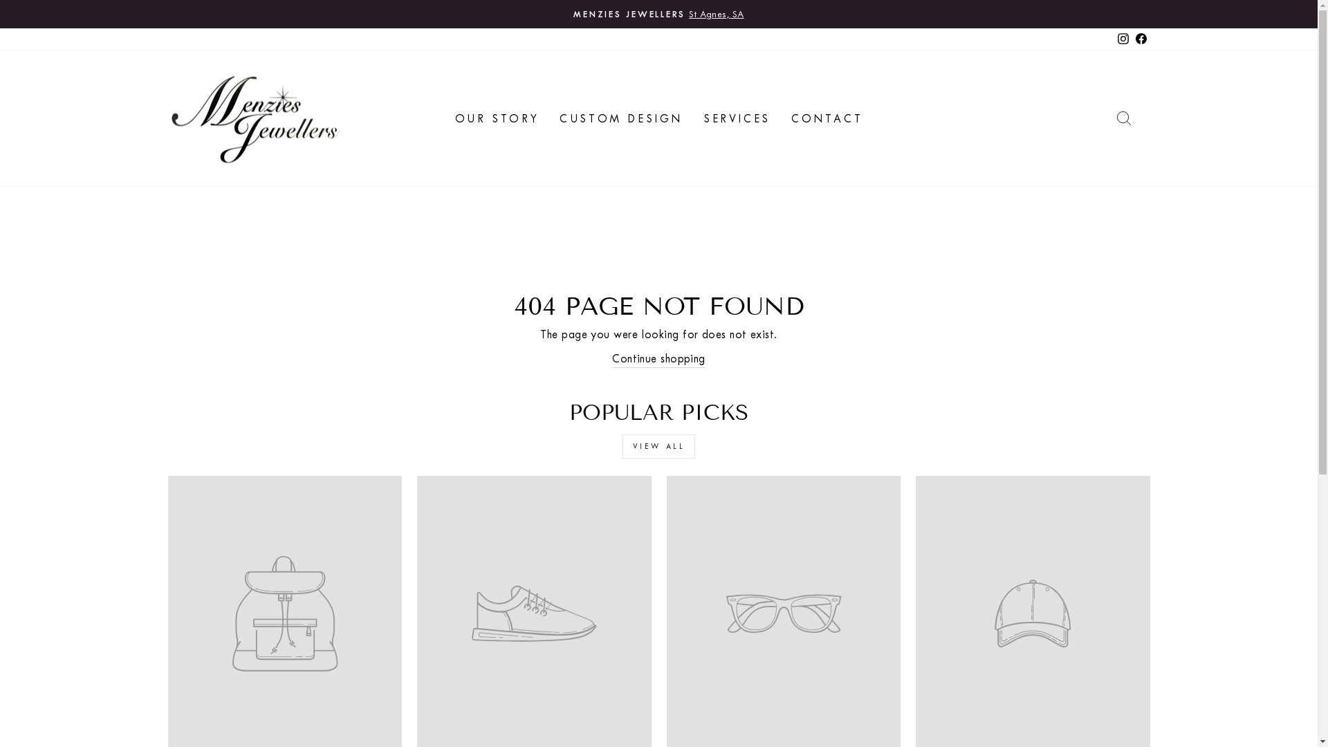 This screenshot has height=747, width=1328. What do you see at coordinates (659, 14) in the screenshot?
I see `MENZIES JEWELLERSSt Agnes, SA` at bounding box center [659, 14].